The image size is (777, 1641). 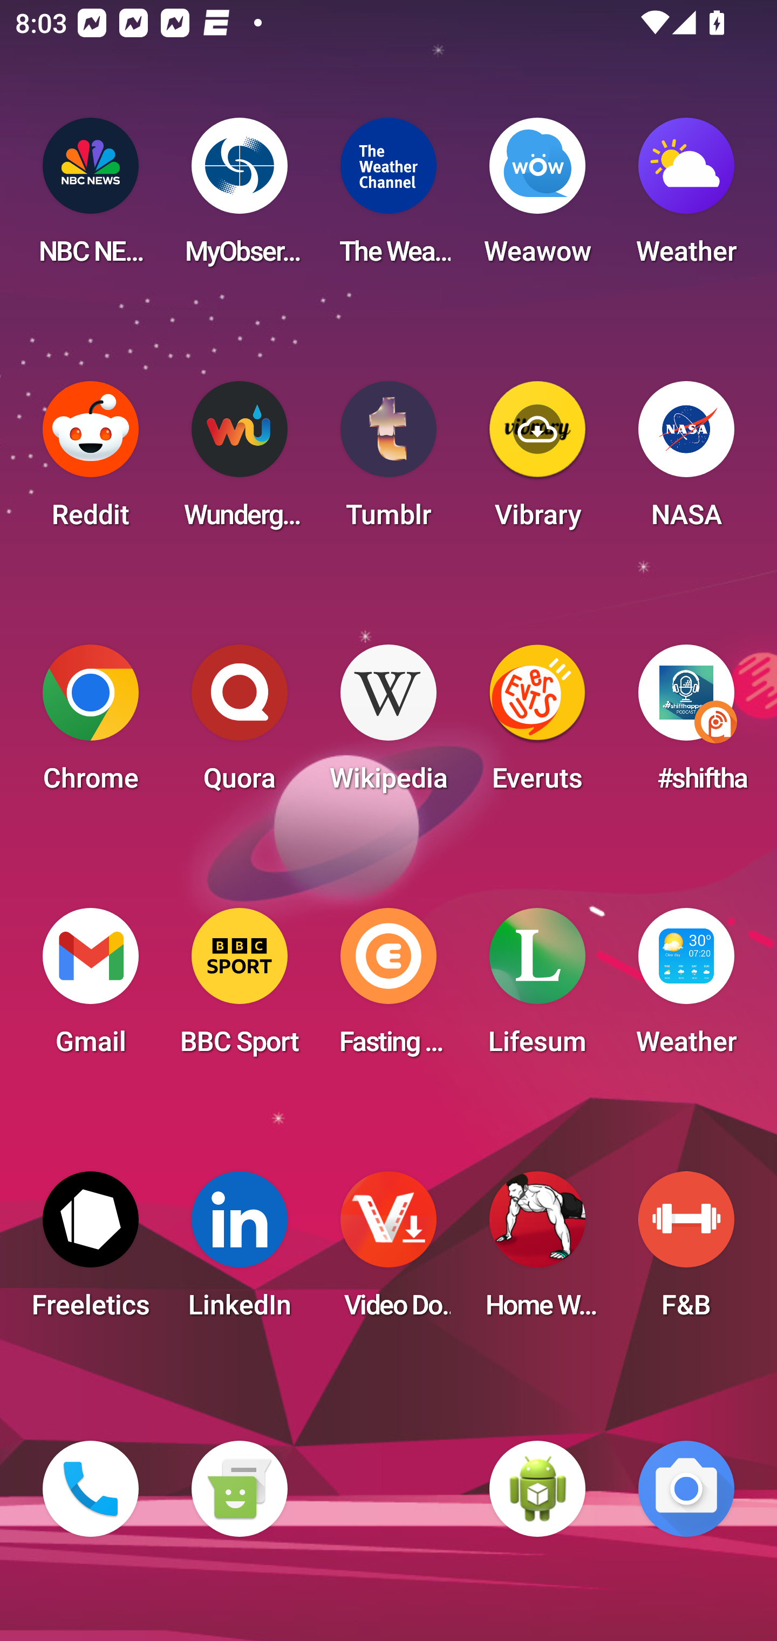 What do you see at coordinates (686, 1251) in the screenshot?
I see `F&B` at bounding box center [686, 1251].